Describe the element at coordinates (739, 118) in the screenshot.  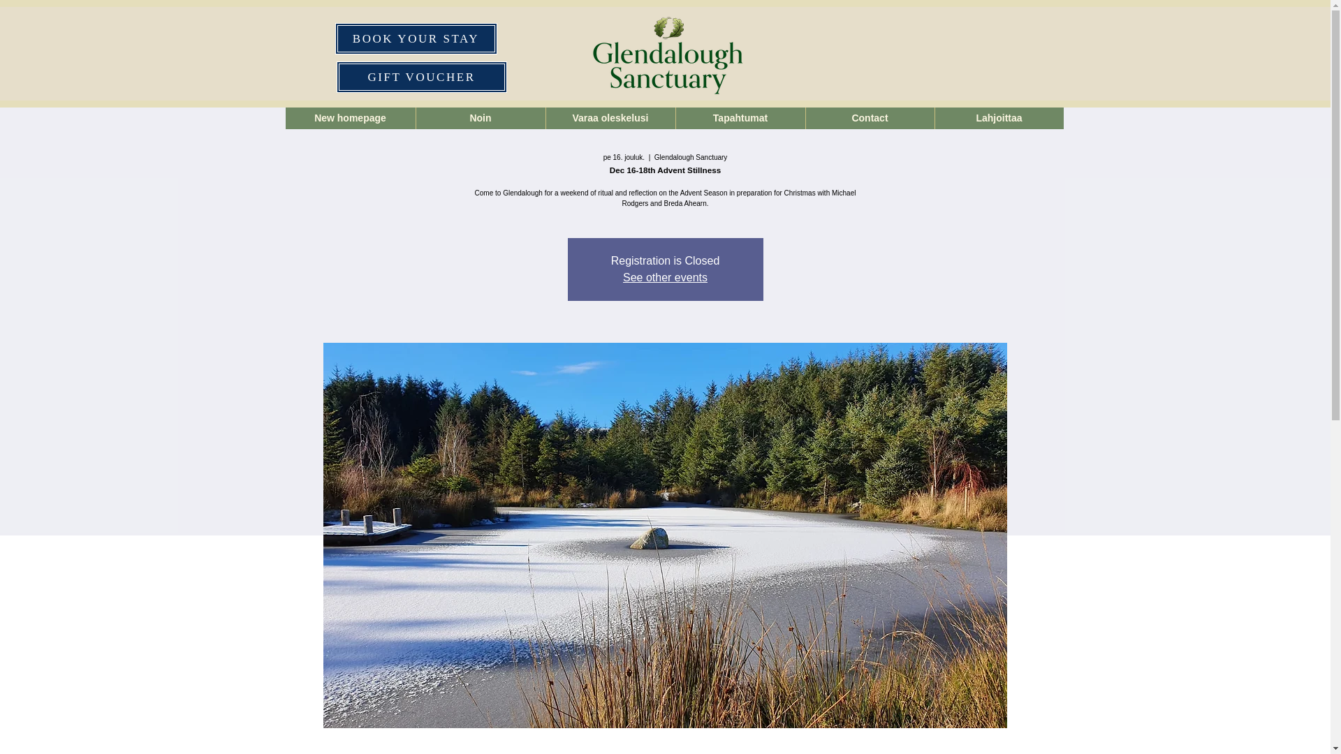
I see `Tapahtumat` at that location.